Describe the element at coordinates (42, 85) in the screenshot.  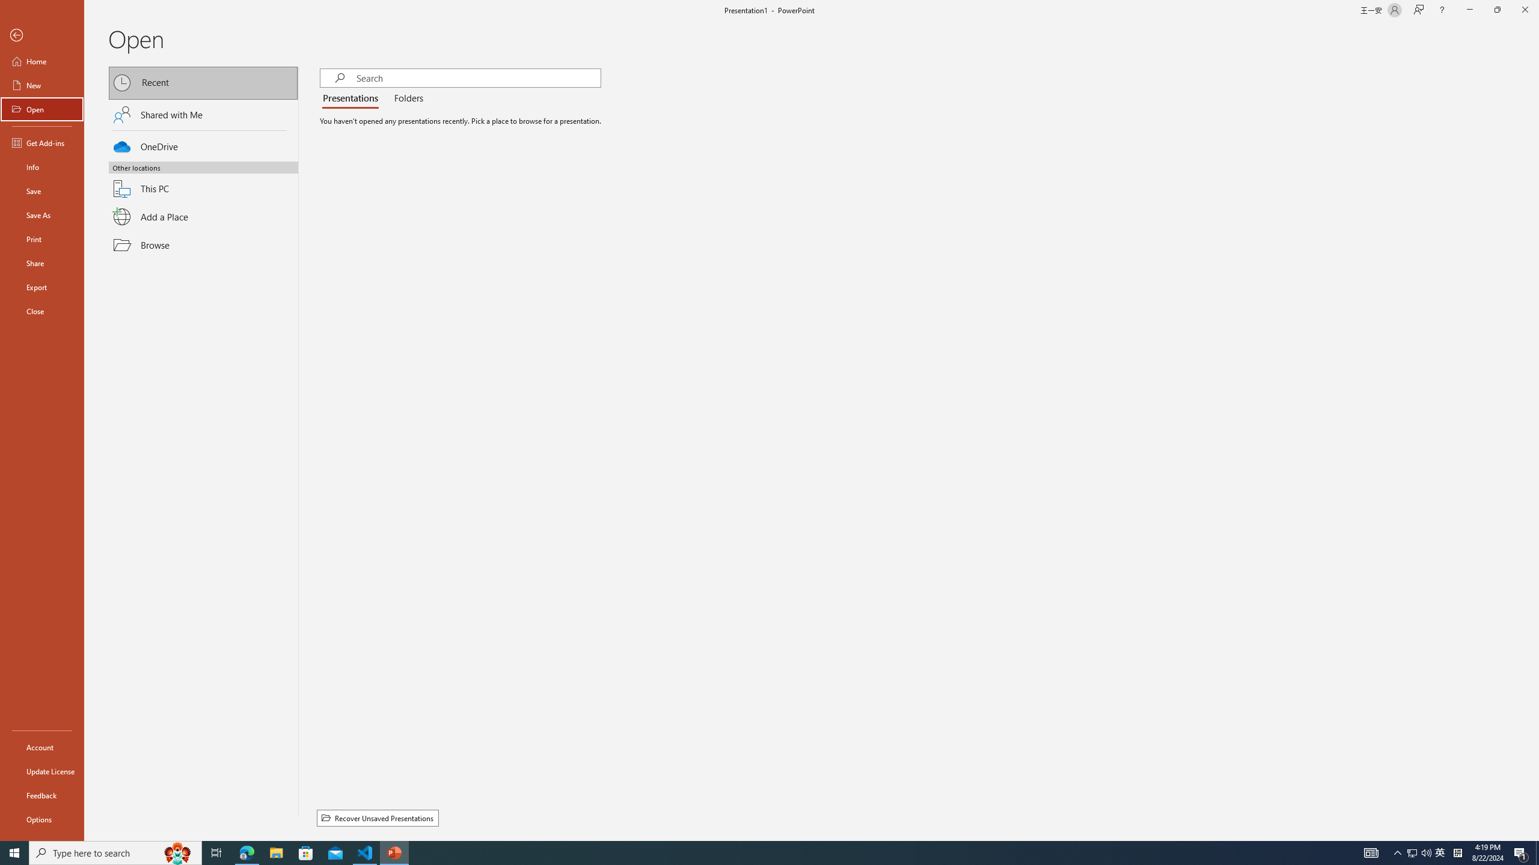
I see `New` at that location.